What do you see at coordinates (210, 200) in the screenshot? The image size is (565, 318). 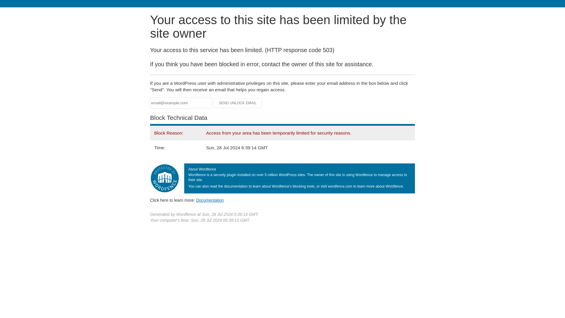 I see `Documentation` at bounding box center [210, 200].